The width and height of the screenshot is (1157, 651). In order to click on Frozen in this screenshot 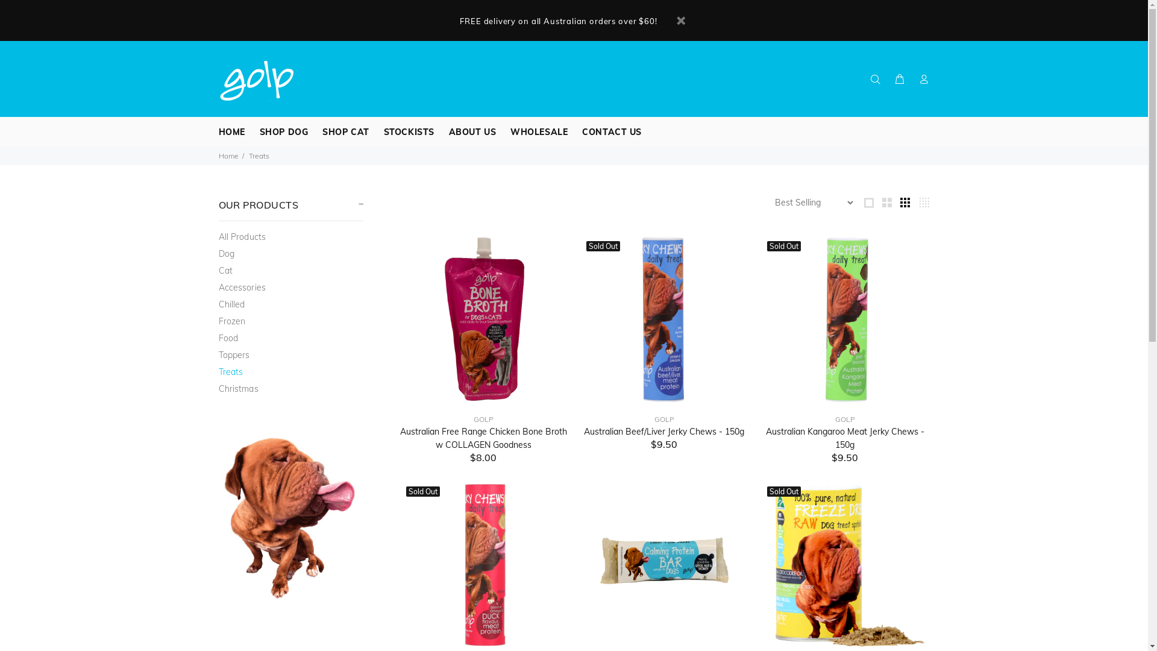, I will do `click(290, 321)`.